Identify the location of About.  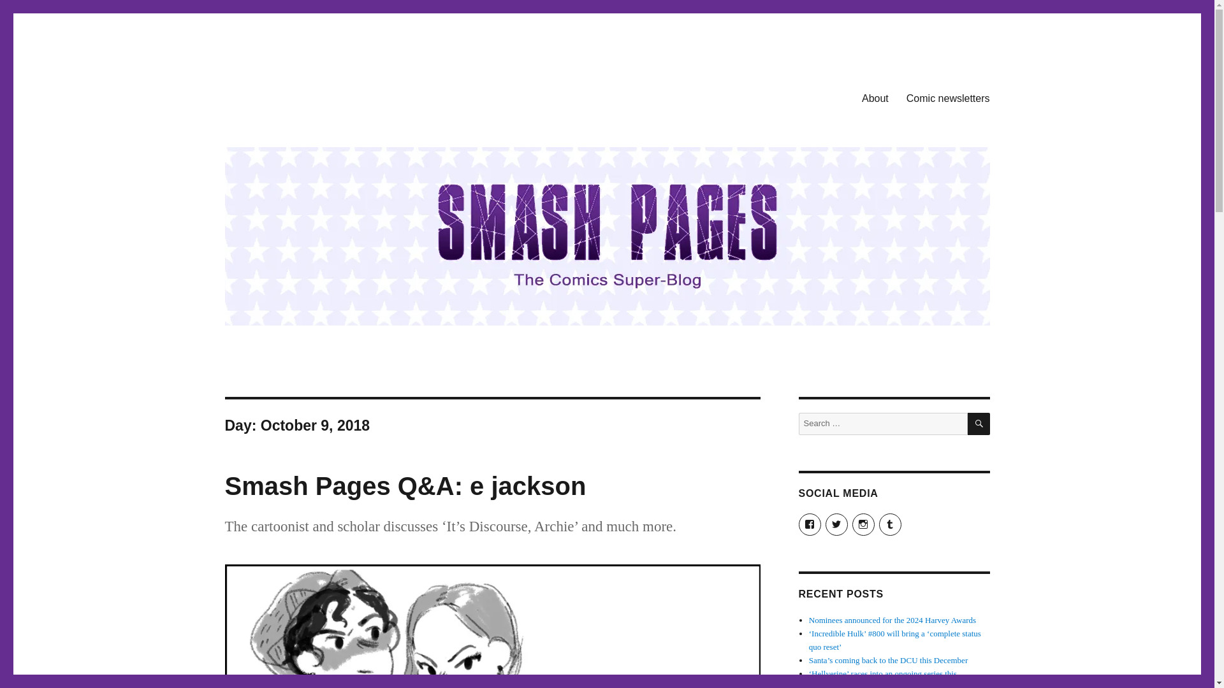
(875, 97).